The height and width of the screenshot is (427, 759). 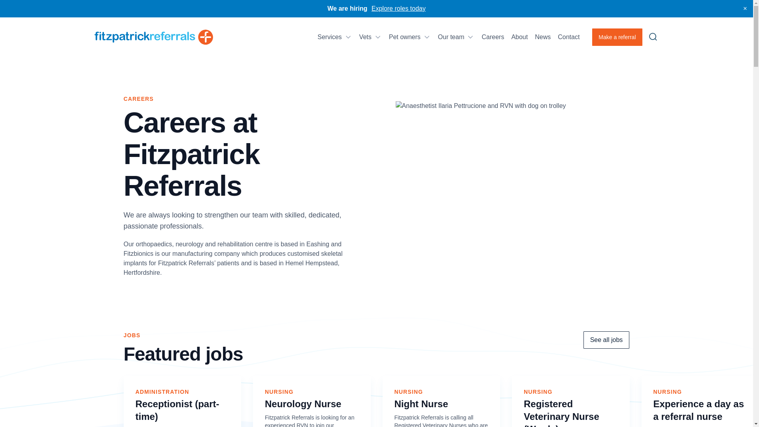 I want to click on Services, so click(x=334, y=37).